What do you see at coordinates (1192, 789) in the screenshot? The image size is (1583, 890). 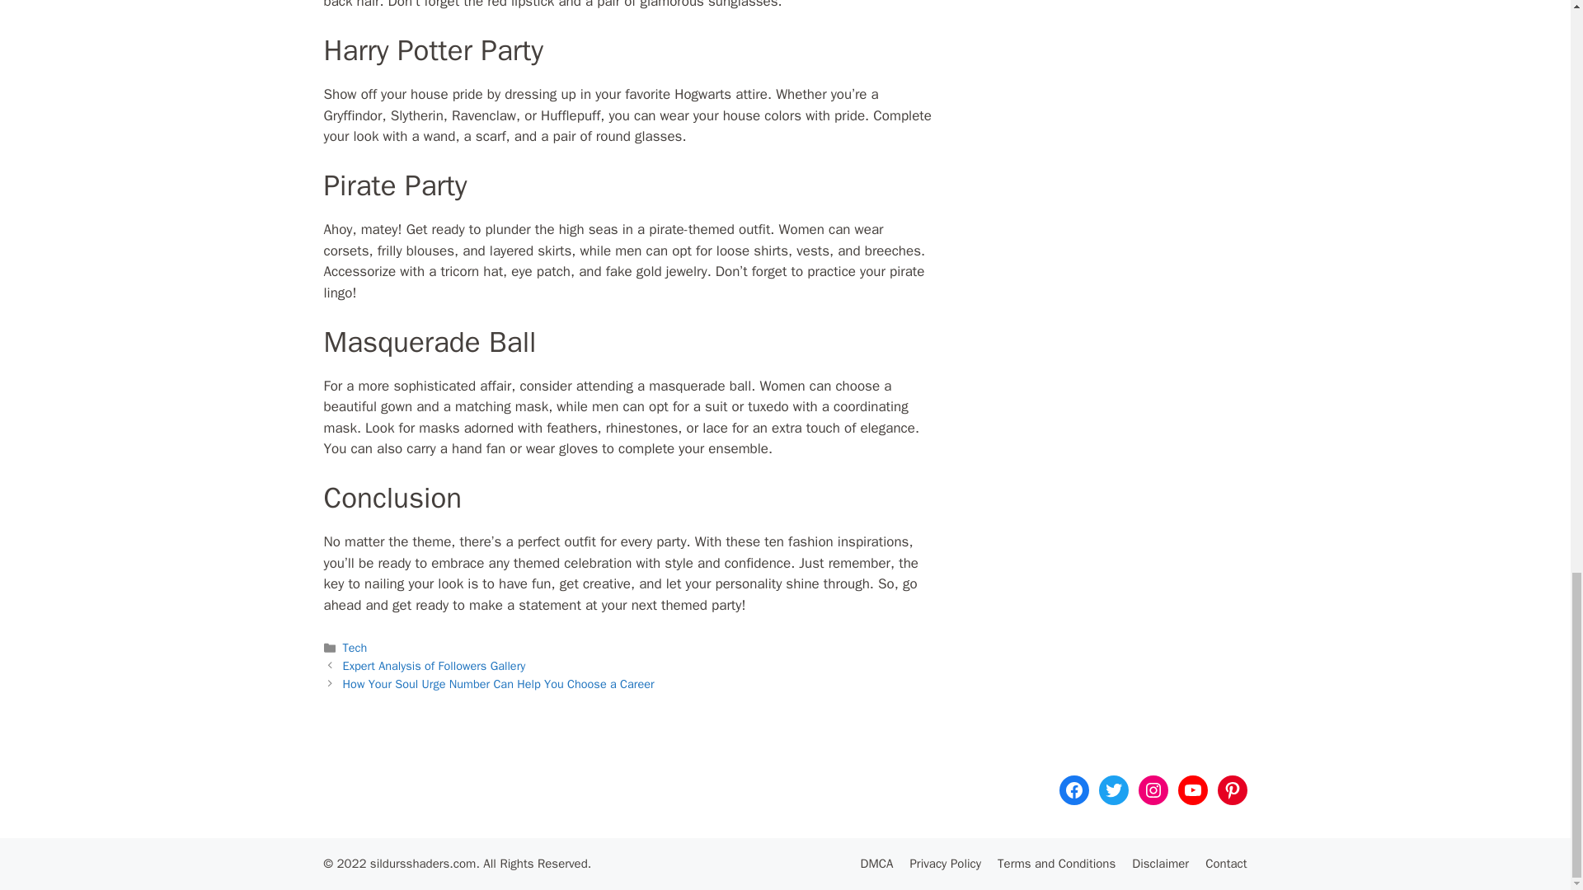 I see `YouTube` at bounding box center [1192, 789].